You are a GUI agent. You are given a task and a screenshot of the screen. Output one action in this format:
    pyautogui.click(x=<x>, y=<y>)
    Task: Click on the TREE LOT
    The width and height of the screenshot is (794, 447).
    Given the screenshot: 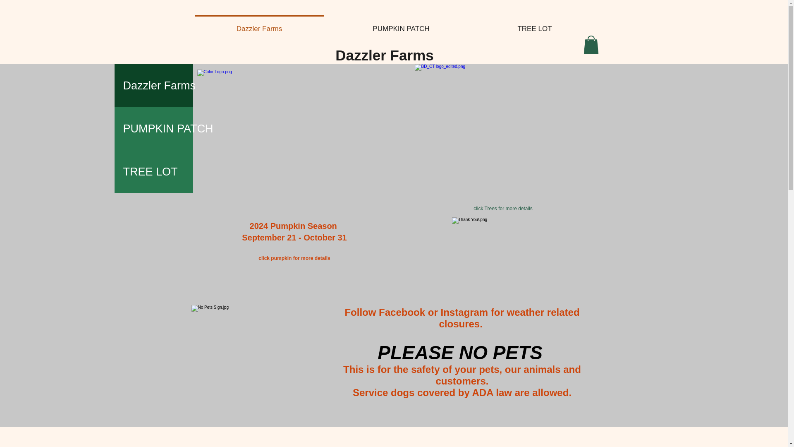 What is the action you would take?
    pyautogui.click(x=153, y=171)
    